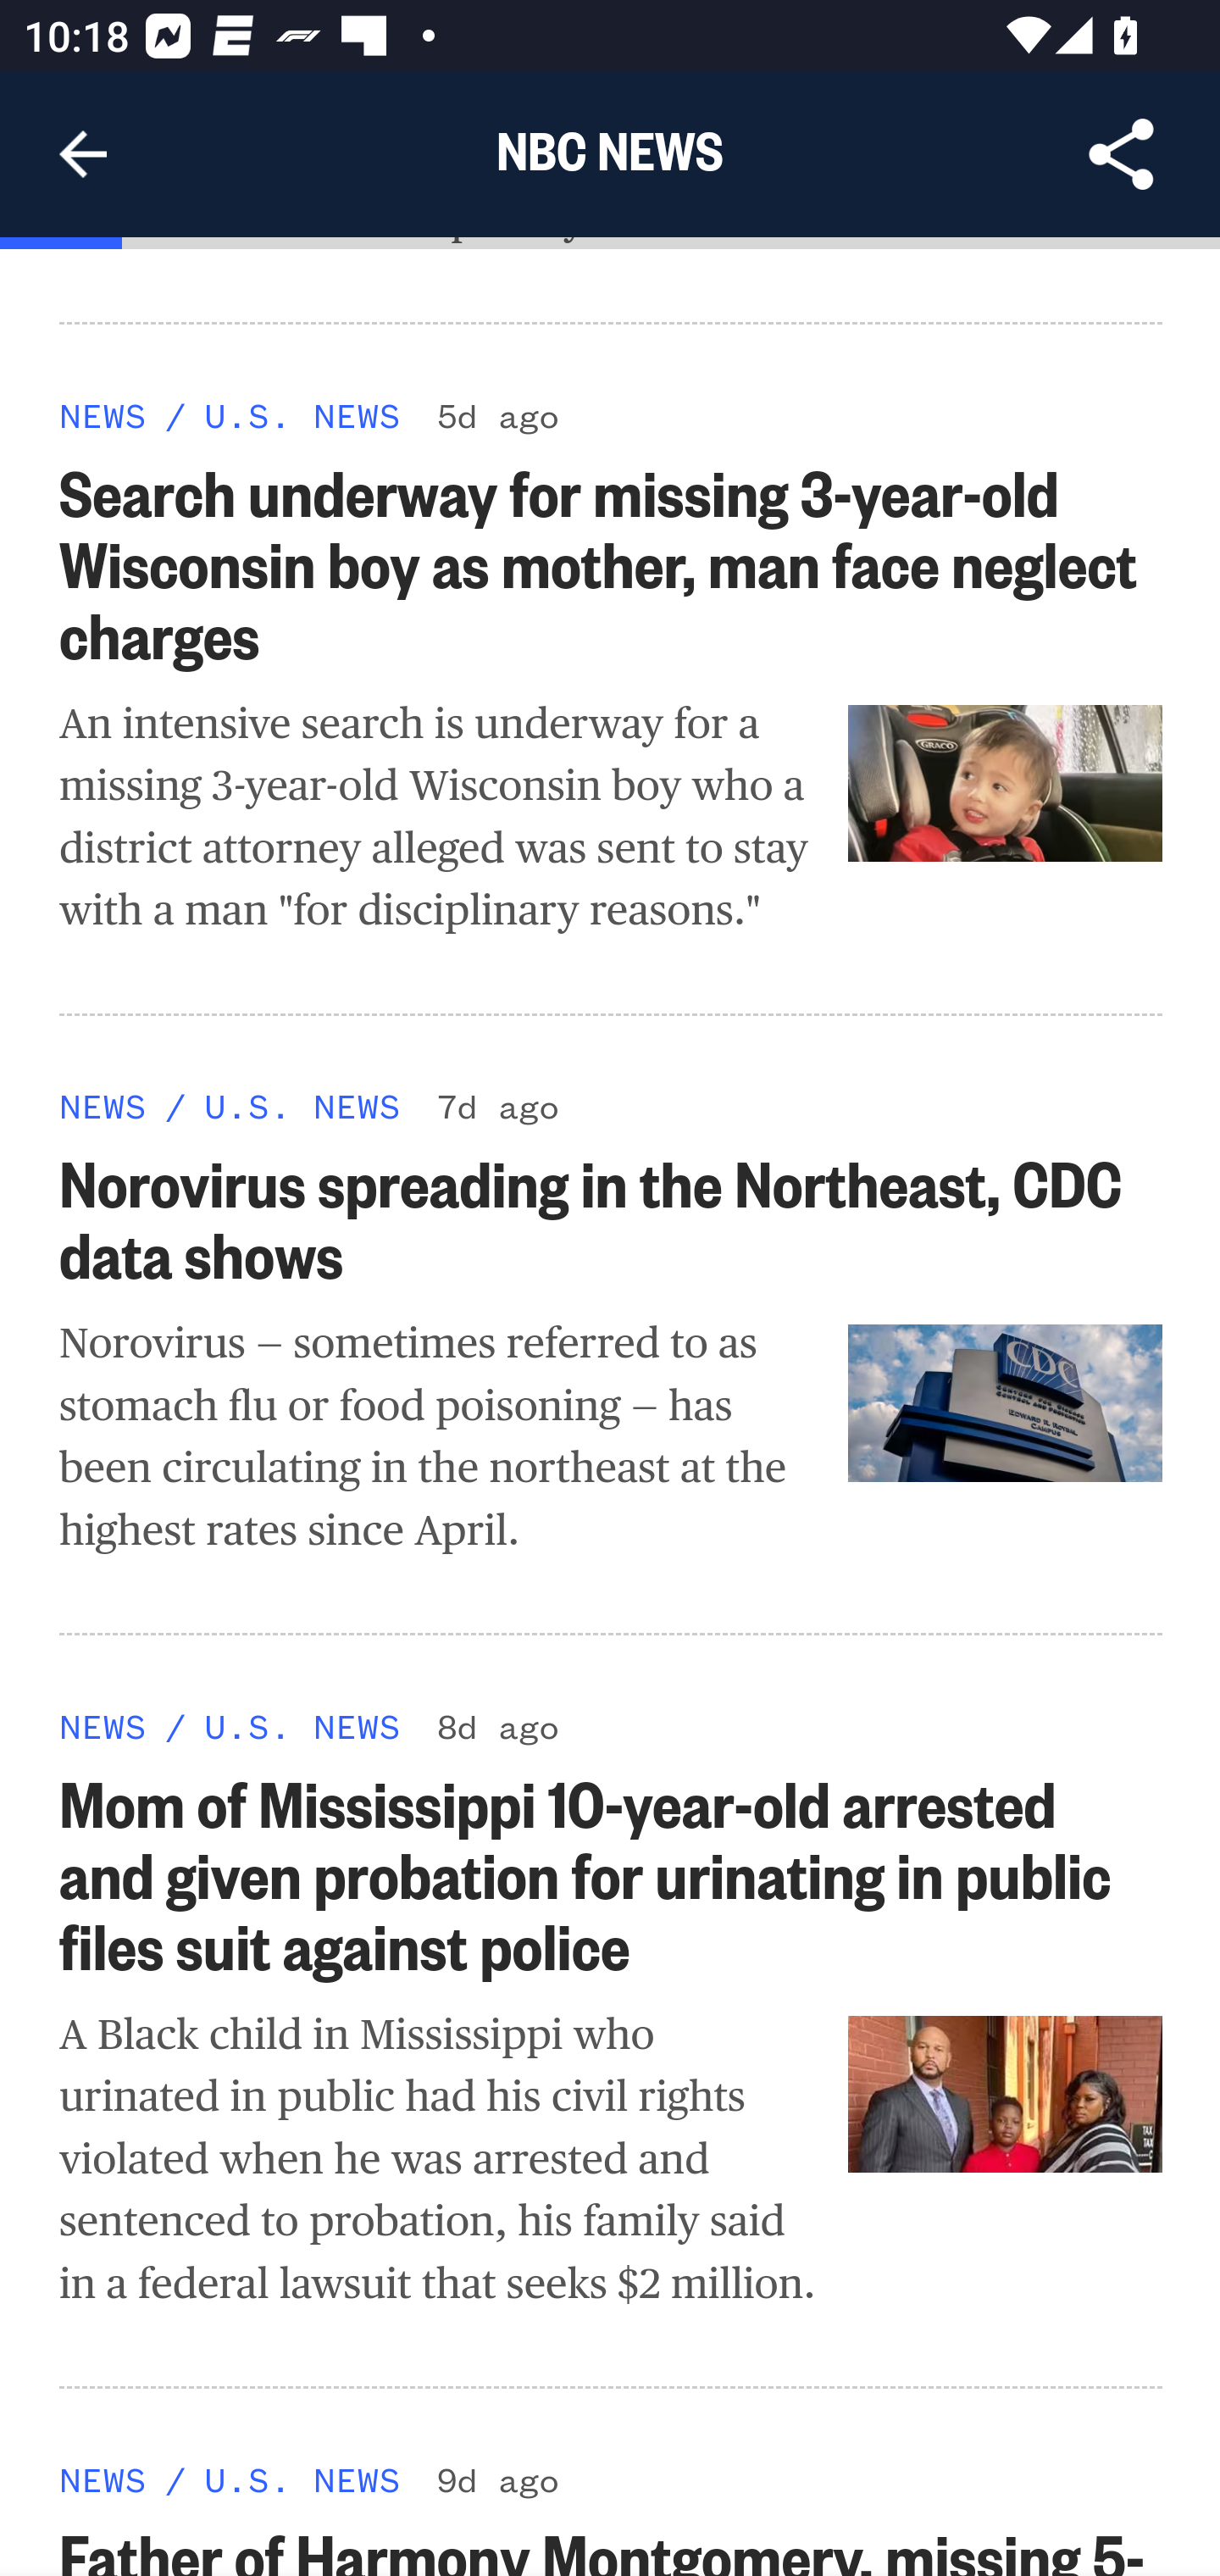 This screenshot has width=1220, height=2576. Describe the element at coordinates (83, 154) in the screenshot. I see `Navigate up` at that location.